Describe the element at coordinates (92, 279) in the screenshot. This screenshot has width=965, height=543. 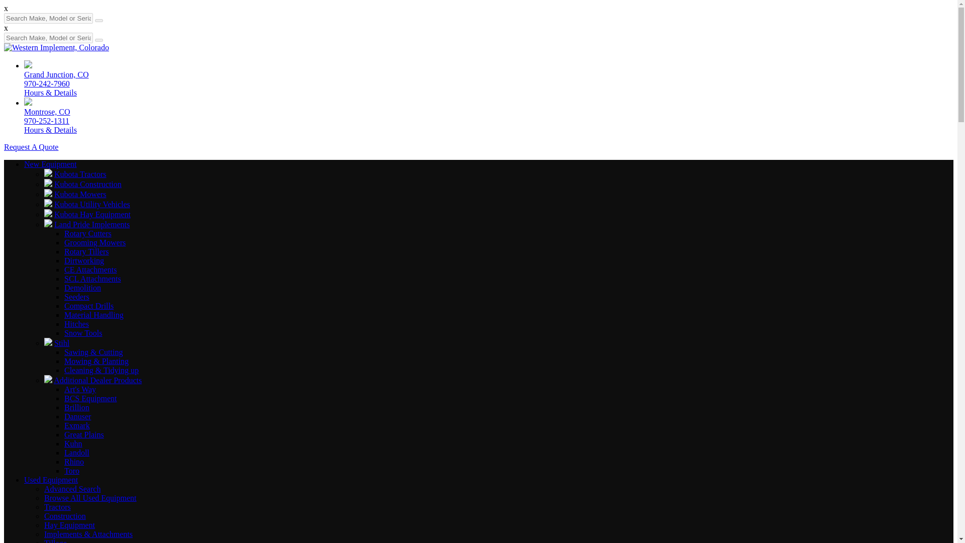
I see `SCL Attachments` at that location.